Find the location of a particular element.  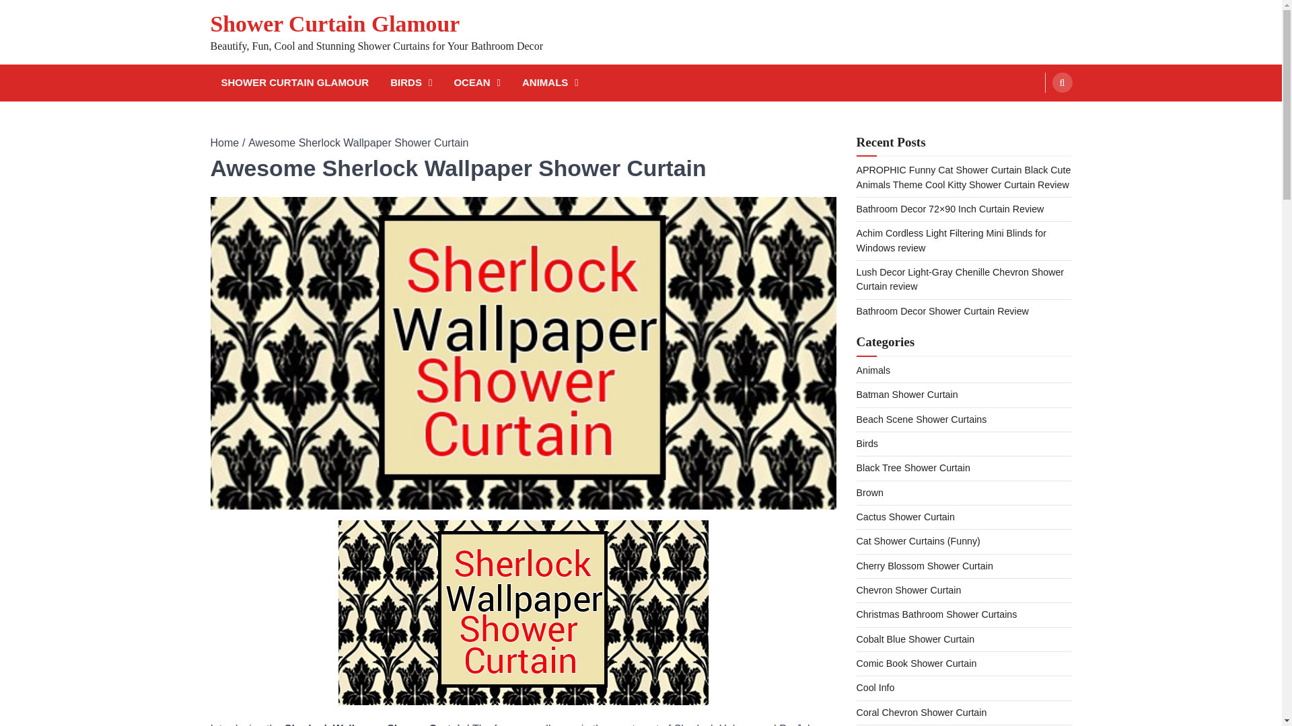

SHOWER CURTAIN GLAMOUR is located at coordinates (295, 83).